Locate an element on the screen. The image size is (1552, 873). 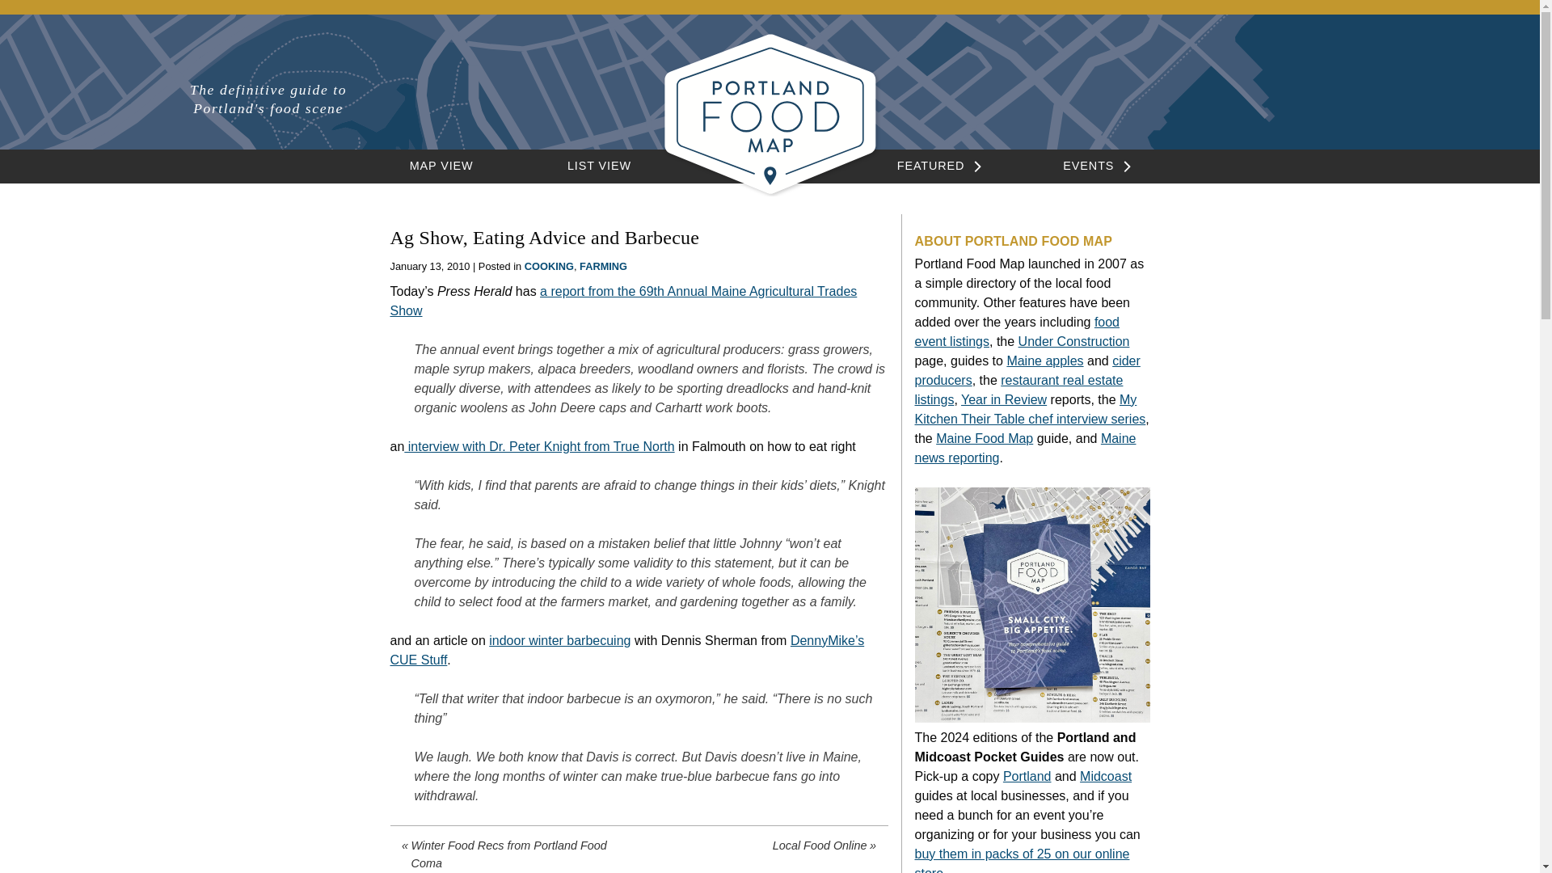
Twitter icon is located at coordinates (1305, 95).